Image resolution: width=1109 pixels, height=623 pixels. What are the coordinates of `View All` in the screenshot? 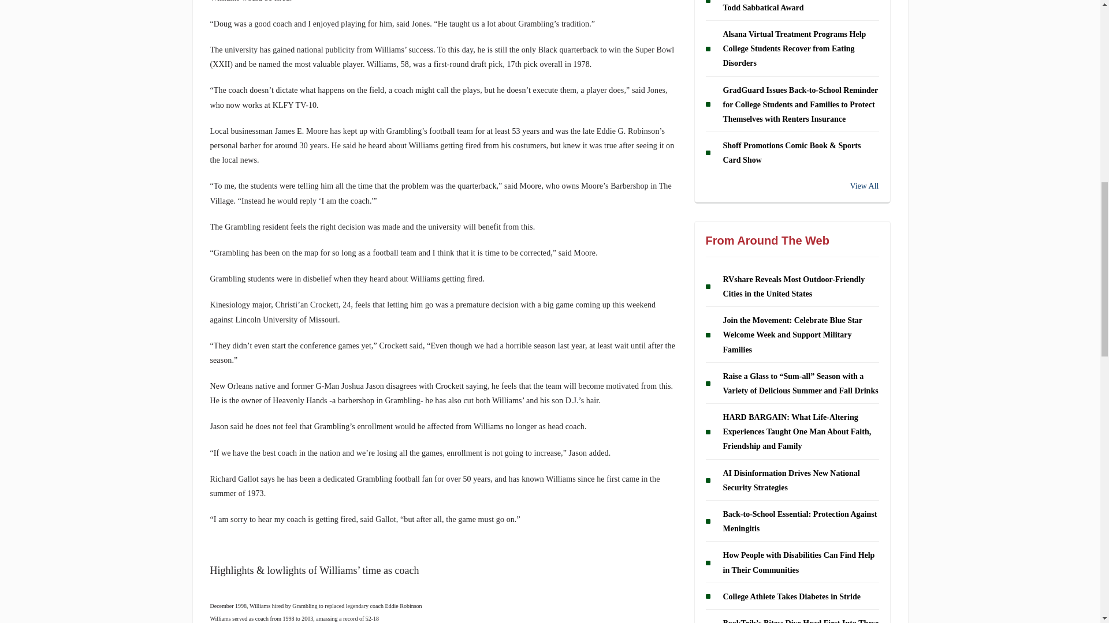 It's located at (792, 186).